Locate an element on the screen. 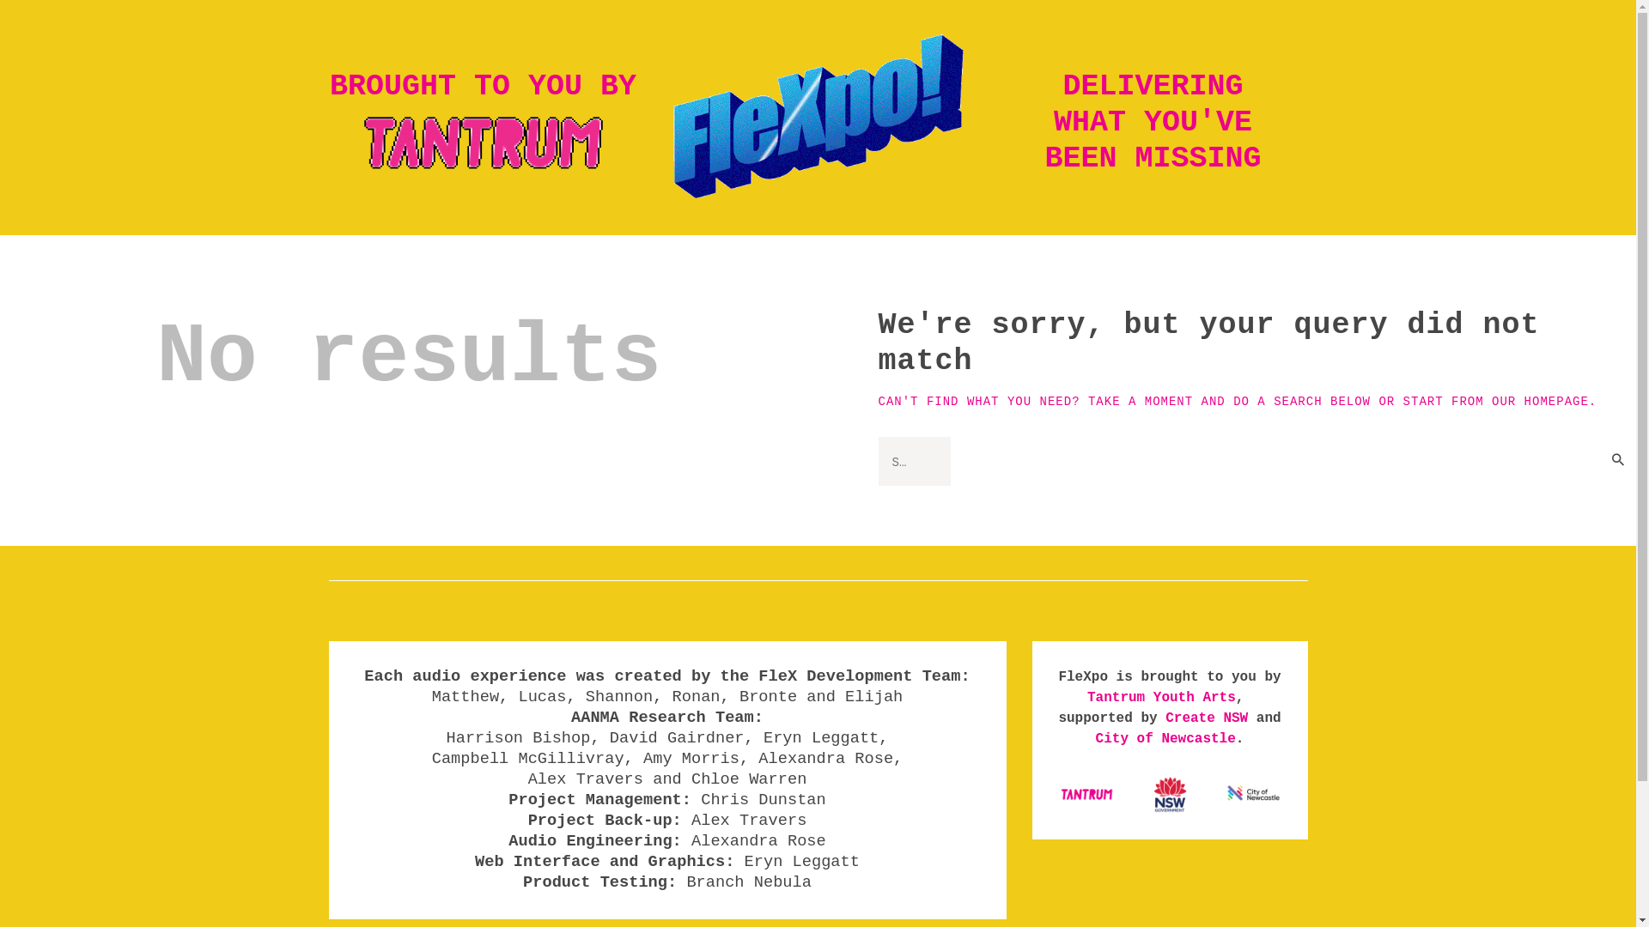  OUR HOMEPAGE is located at coordinates (1541, 402).